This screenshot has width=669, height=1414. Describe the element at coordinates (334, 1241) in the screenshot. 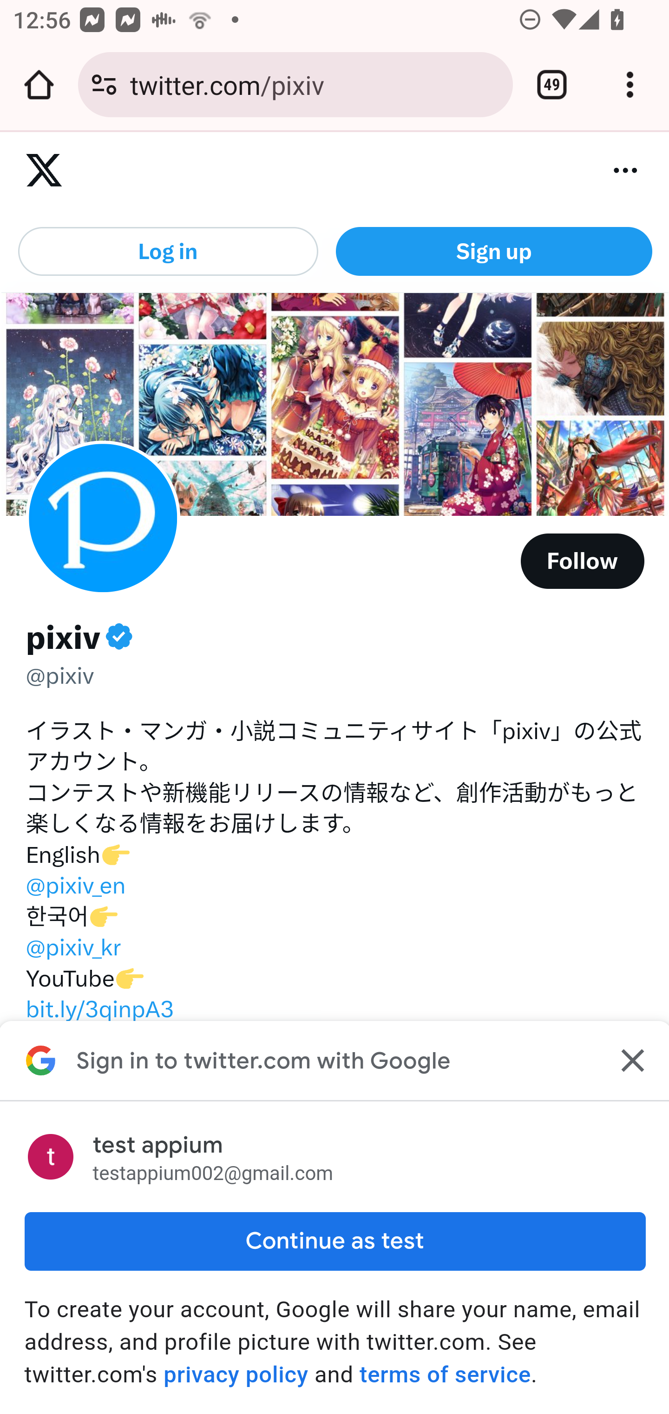

I see `Continue as test` at that location.